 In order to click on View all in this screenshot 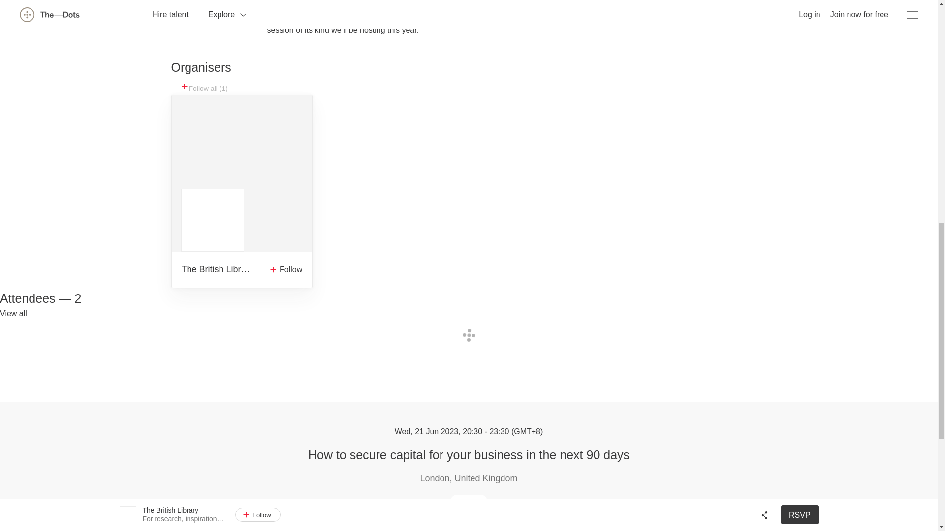, I will do `click(14, 313)`.